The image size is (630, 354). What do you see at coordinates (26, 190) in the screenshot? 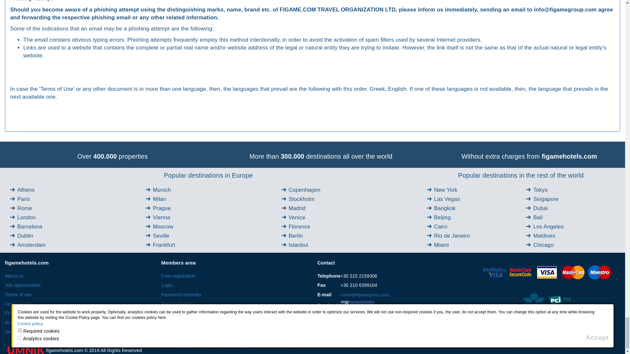
I see `Athens` at bounding box center [26, 190].